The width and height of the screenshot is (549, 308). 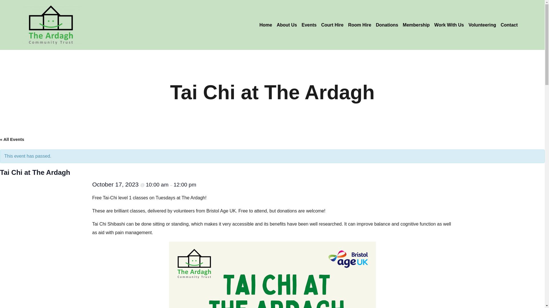 I want to click on Work With Us, so click(x=449, y=25).